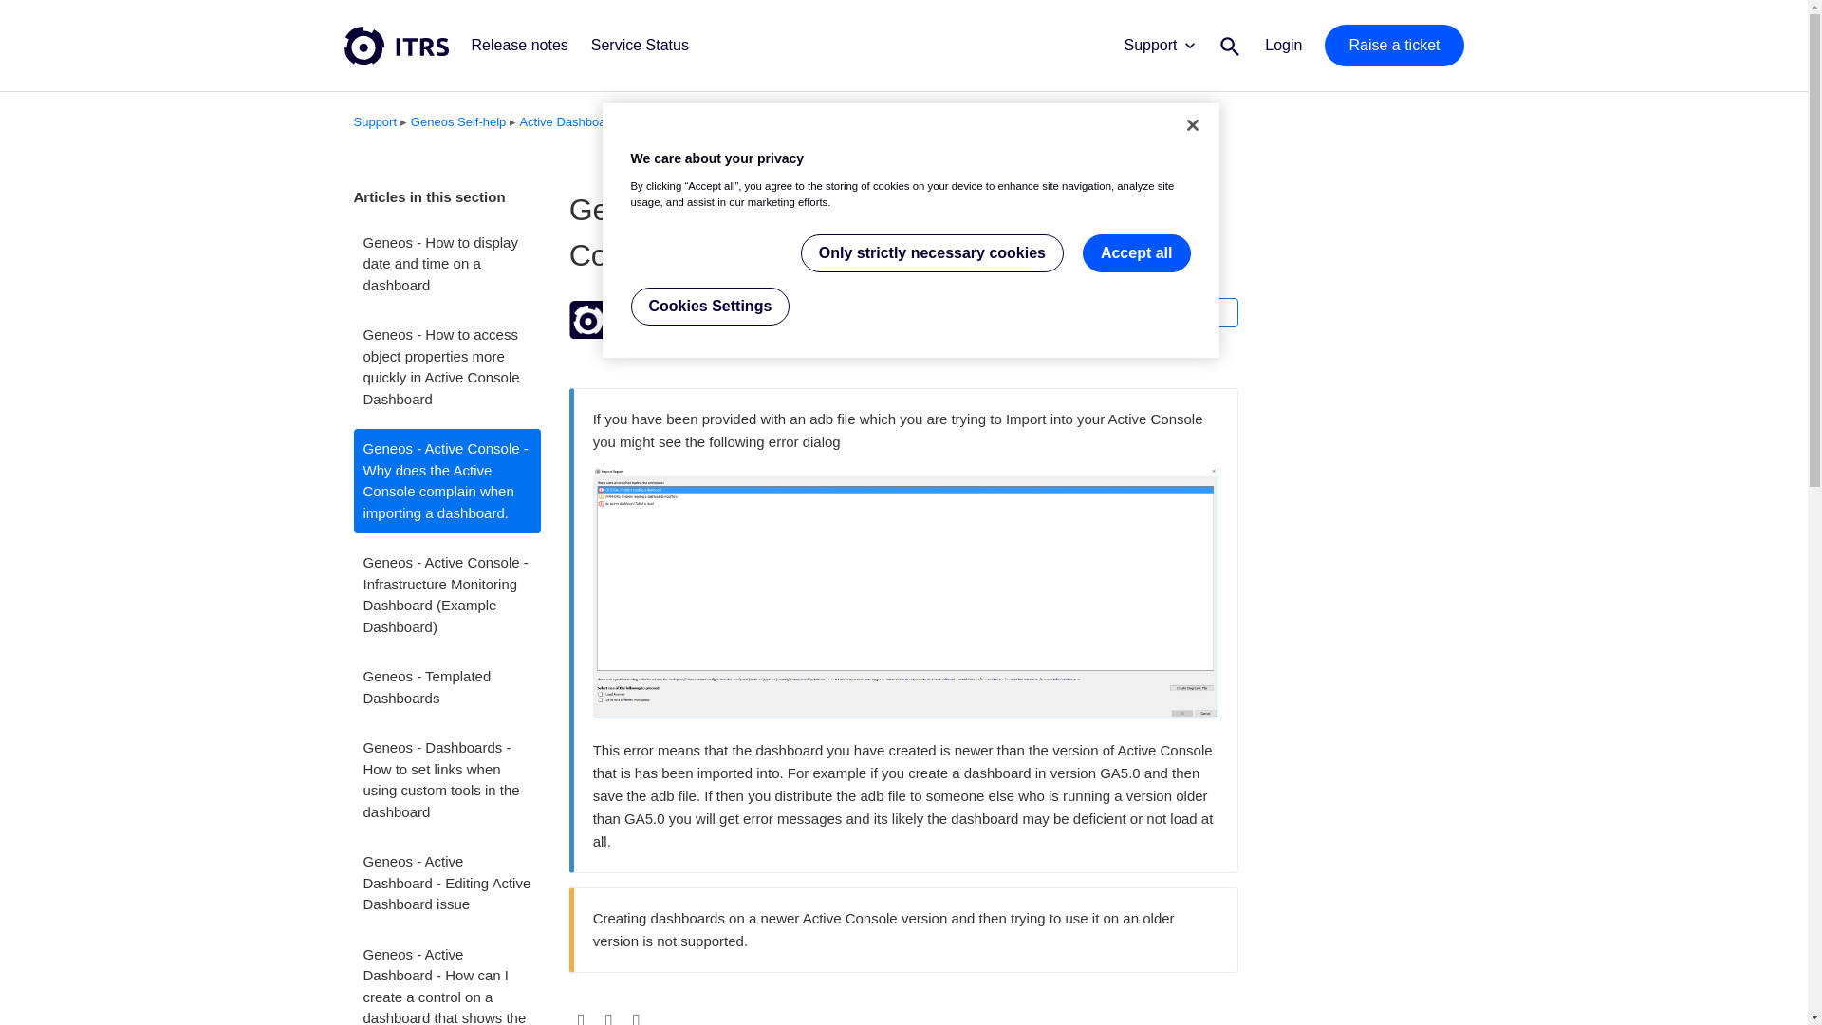 The width and height of the screenshot is (1822, 1025). What do you see at coordinates (666, 307) in the screenshot?
I see `ITRS Support` at bounding box center [666, 307].